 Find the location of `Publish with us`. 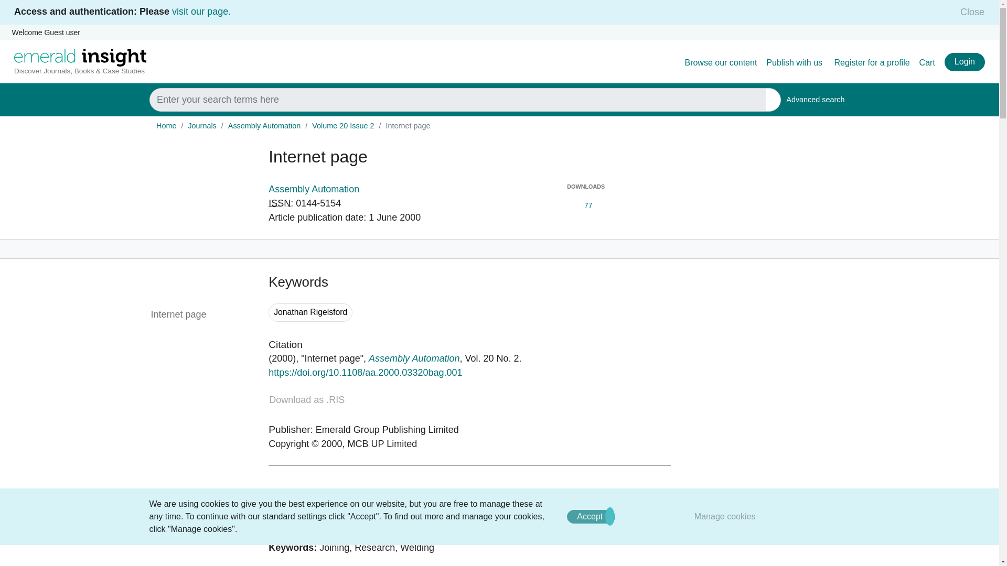

Publish with us is located at coordinates (795, 63).